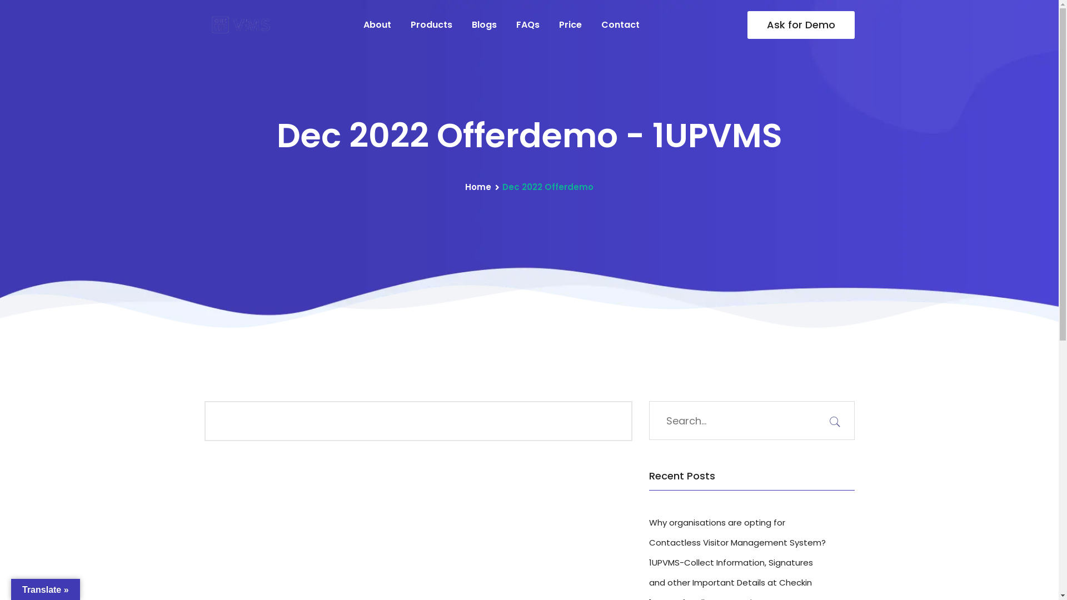 Image resolution: width=1067 pixels, height=600 pixels. I want to click on Price, so click(570, 25).